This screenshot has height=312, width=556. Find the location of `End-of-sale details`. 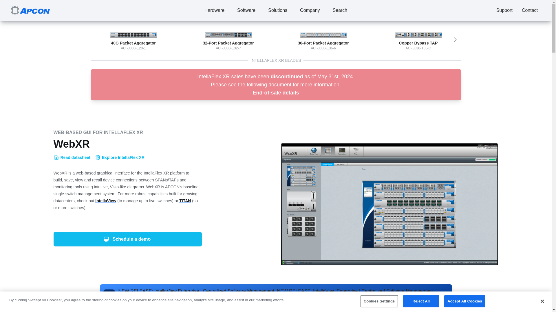

End-of-sale details is located at coordinates (276, 92).